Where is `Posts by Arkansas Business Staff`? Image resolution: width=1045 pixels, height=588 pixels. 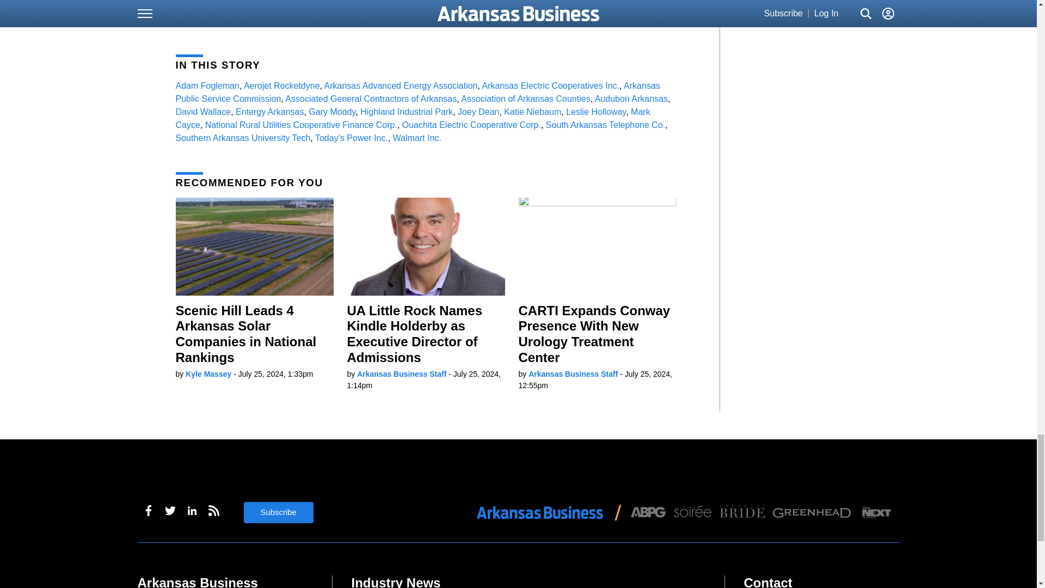
Posts by Arkansas Business Staff is located at coordinates (402, 374).